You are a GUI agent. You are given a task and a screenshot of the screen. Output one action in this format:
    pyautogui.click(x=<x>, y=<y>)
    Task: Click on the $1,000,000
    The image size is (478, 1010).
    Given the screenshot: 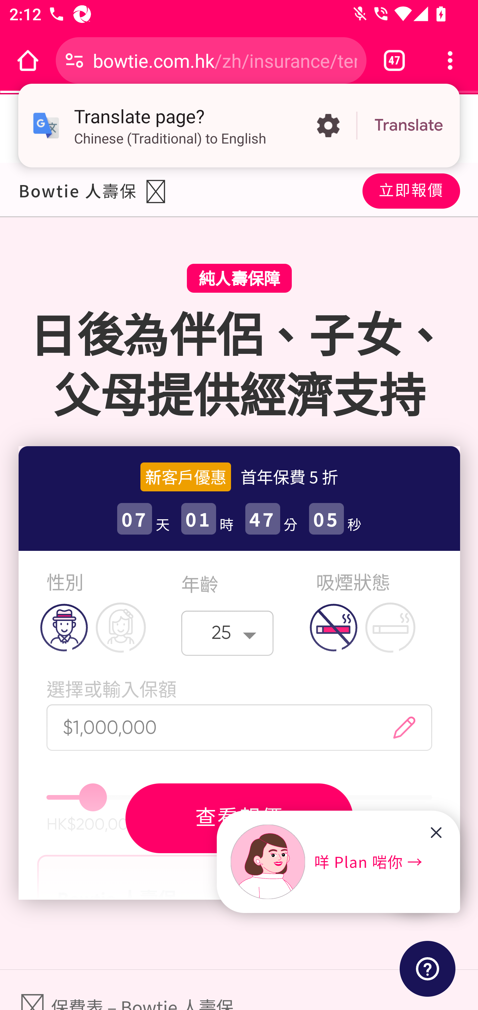 What is the action you would take?
    pyautogui.click(x=206, y=727)
    